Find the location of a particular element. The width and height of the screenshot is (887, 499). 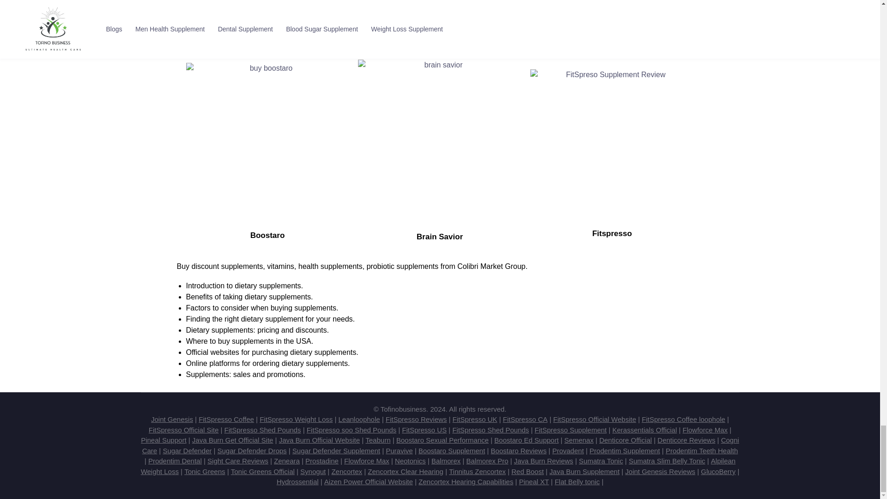

FitSpresso CA is located at coordinates (525, 419).